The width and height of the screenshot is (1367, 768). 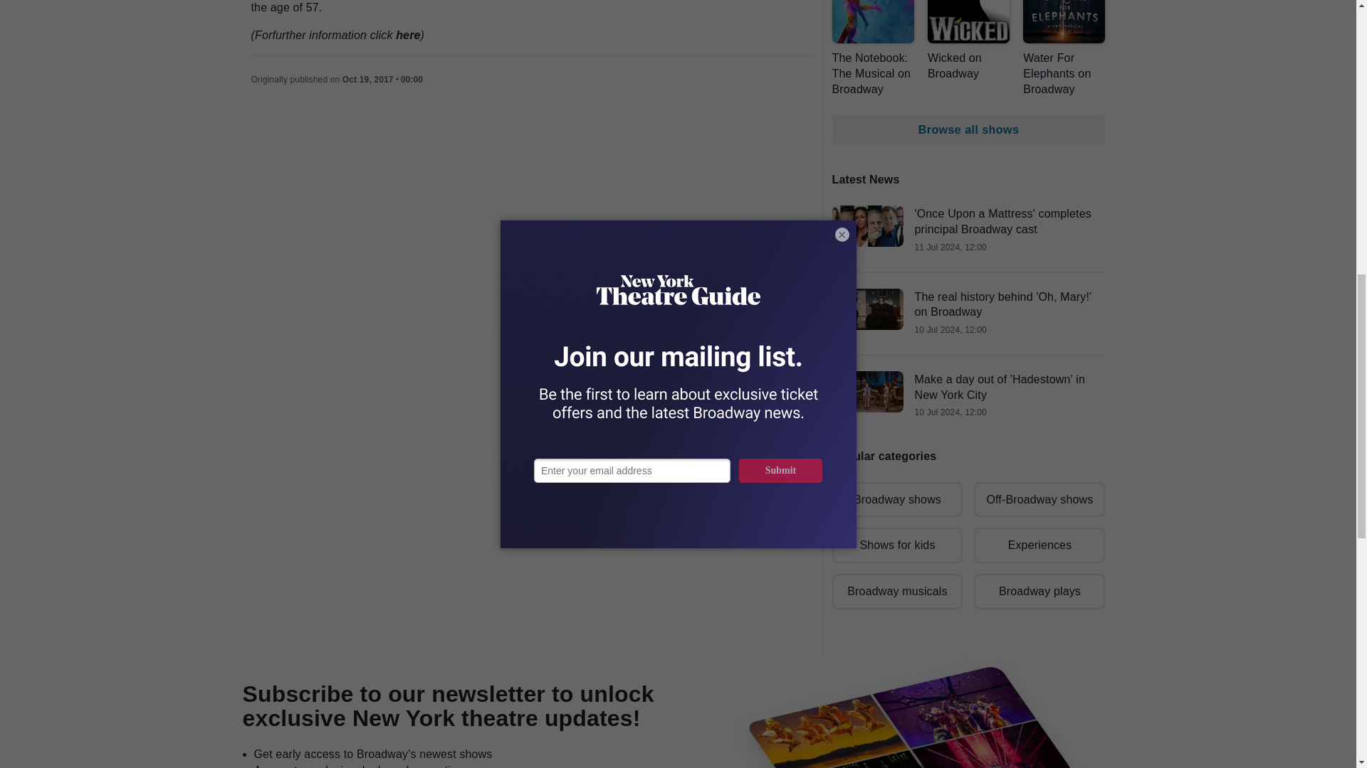 I want to click on Read more about Wicked on Broadway, so click(x=968, y=41).